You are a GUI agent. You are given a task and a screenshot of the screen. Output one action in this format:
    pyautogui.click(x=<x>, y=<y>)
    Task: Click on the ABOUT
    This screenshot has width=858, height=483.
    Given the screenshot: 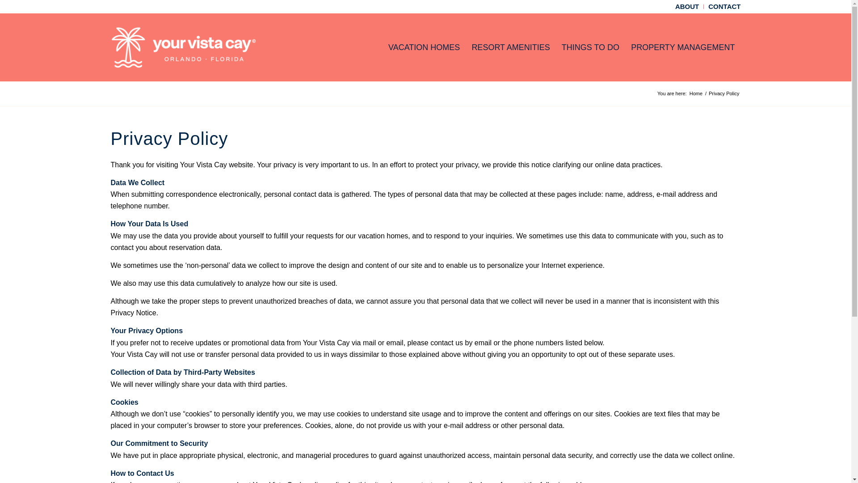 What is the action you would take?
    pyautogui.click(x=687, y=7)
    